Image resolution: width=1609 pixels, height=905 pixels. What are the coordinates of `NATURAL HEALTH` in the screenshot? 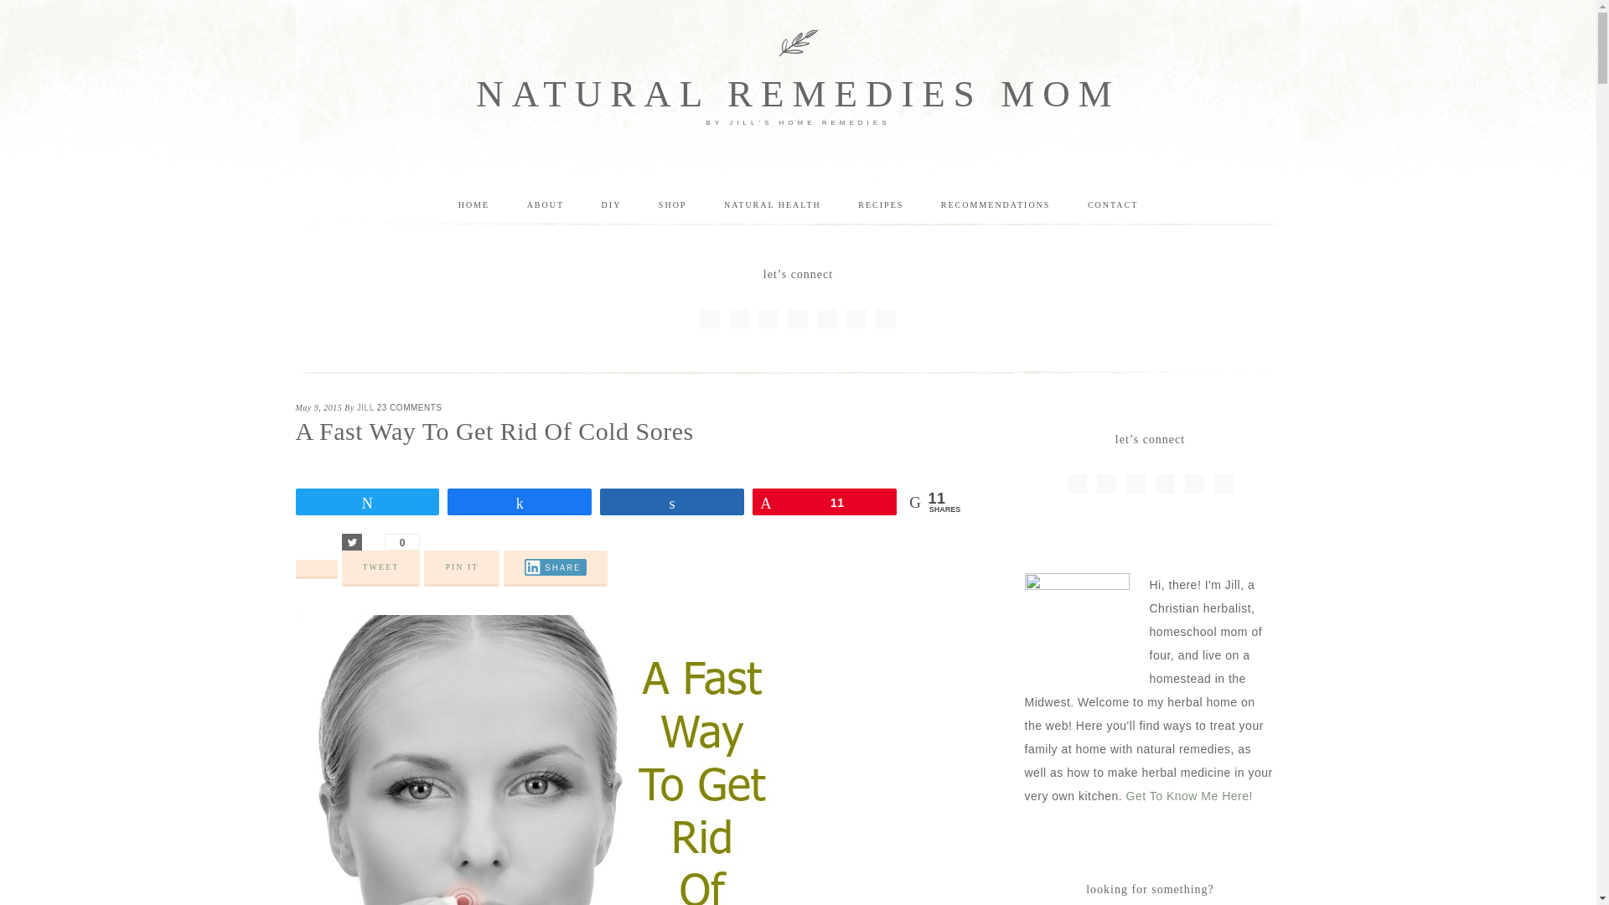 It's located at (773, 205).